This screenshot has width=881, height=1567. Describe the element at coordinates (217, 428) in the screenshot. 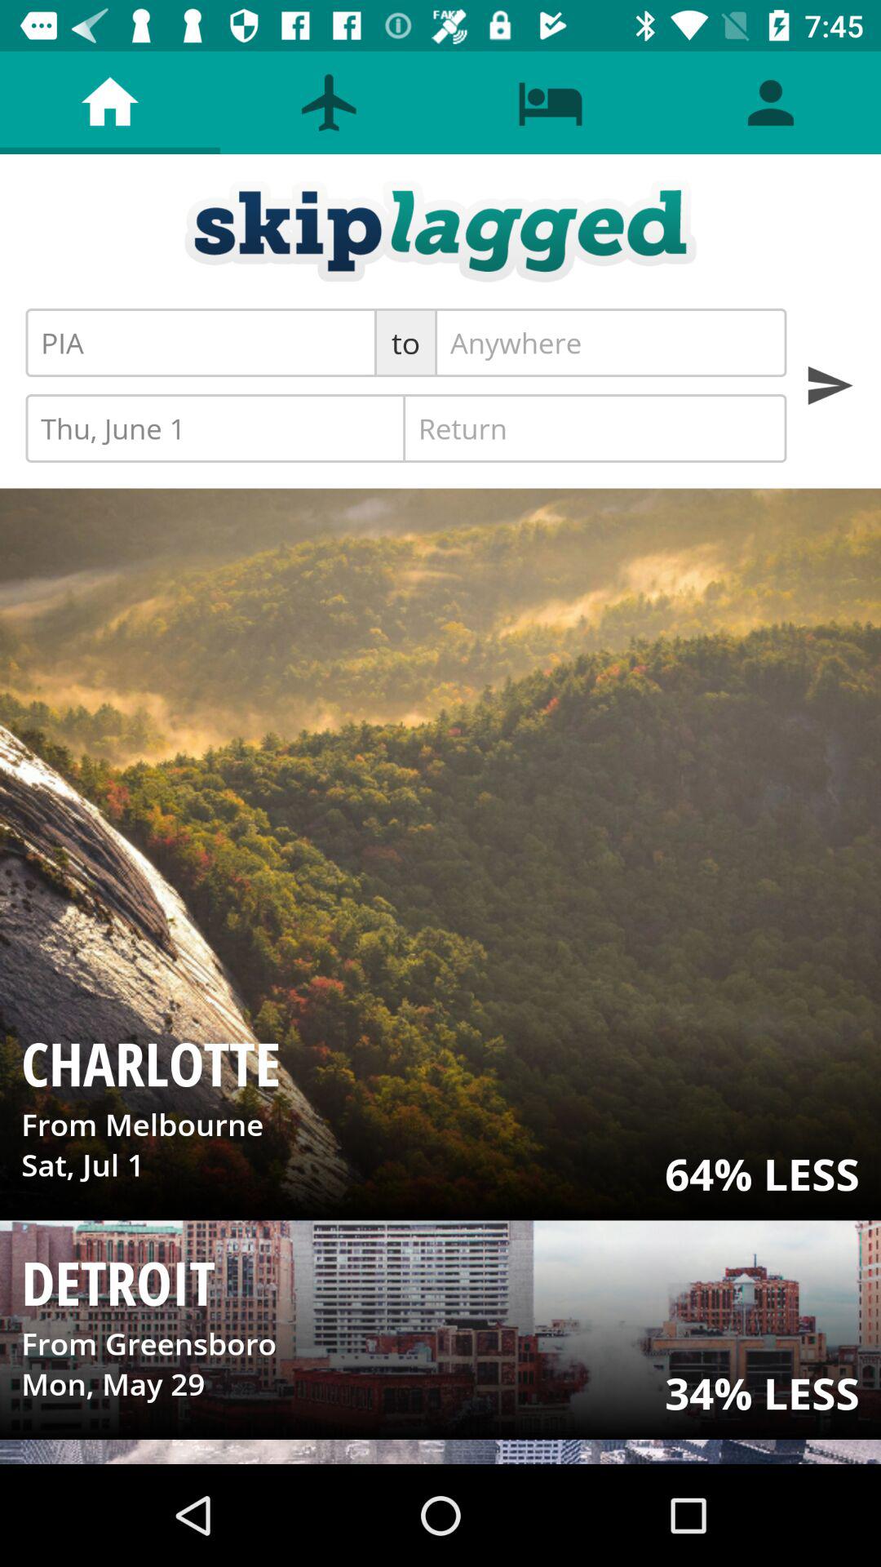

I see `jump to thu, june 1 item` at that location.